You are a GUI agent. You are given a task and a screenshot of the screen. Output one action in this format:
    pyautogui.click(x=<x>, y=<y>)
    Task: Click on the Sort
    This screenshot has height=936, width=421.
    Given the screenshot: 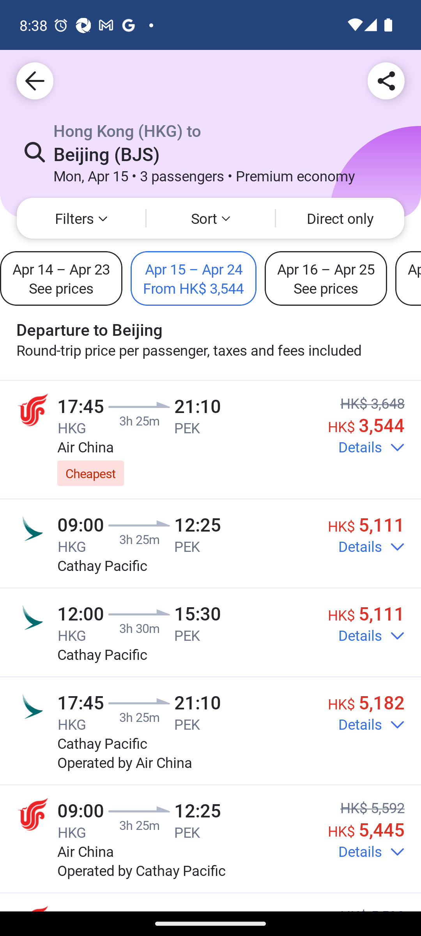 What is the action you would take?
    pyautogui.click(x=210, y=218)
    